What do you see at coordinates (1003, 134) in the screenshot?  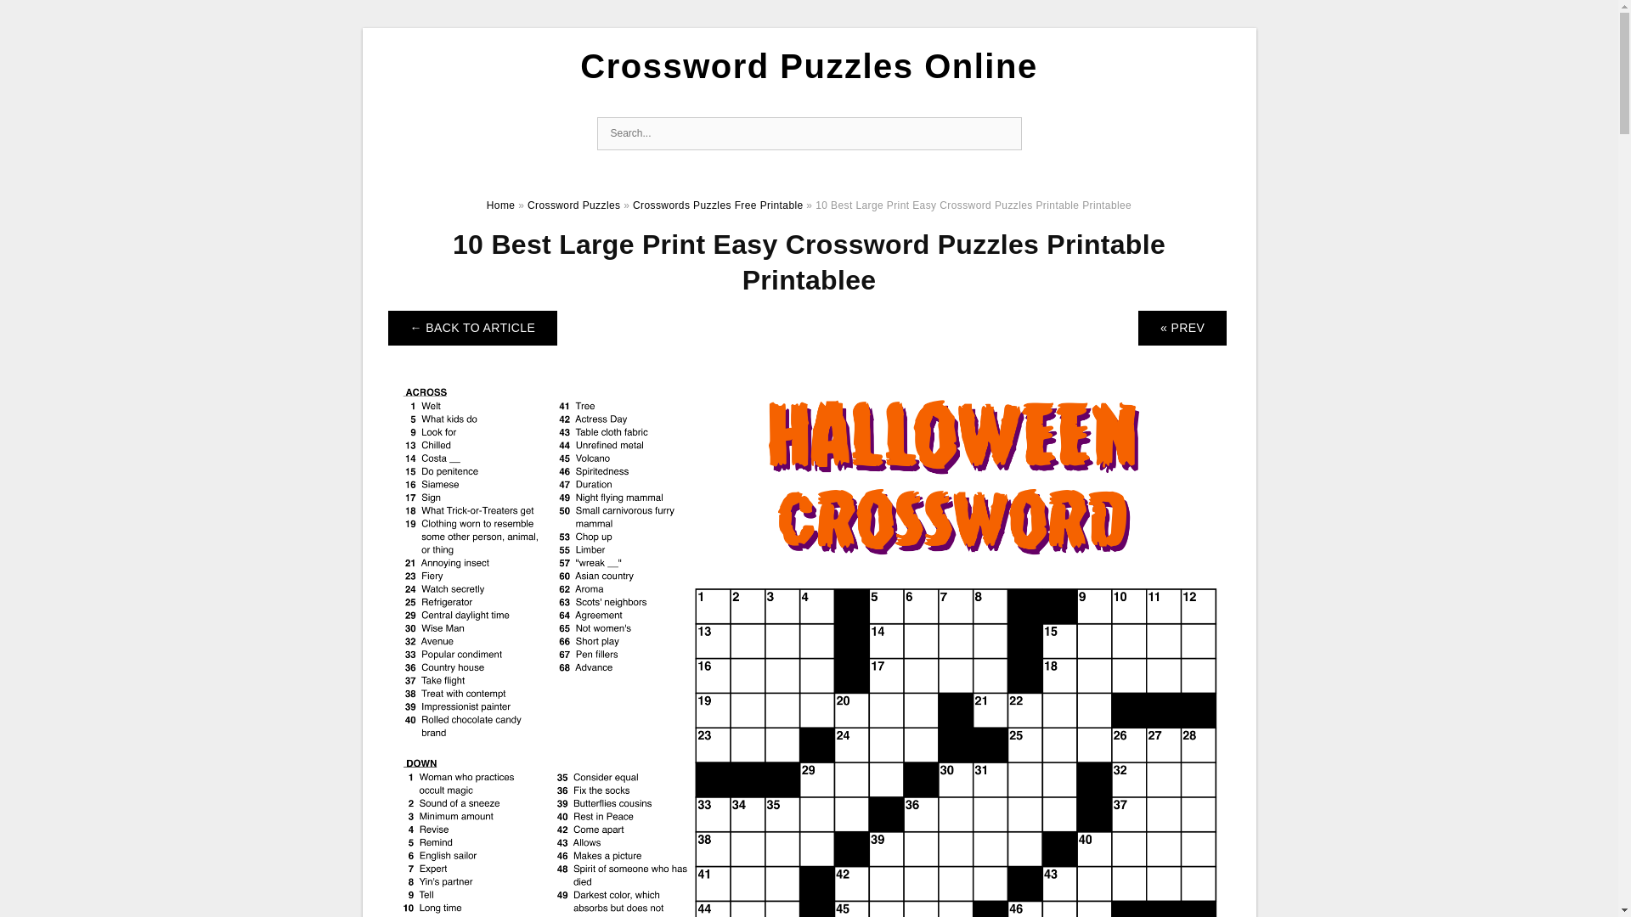 I see `Search` at bounding box center [1003, 134].